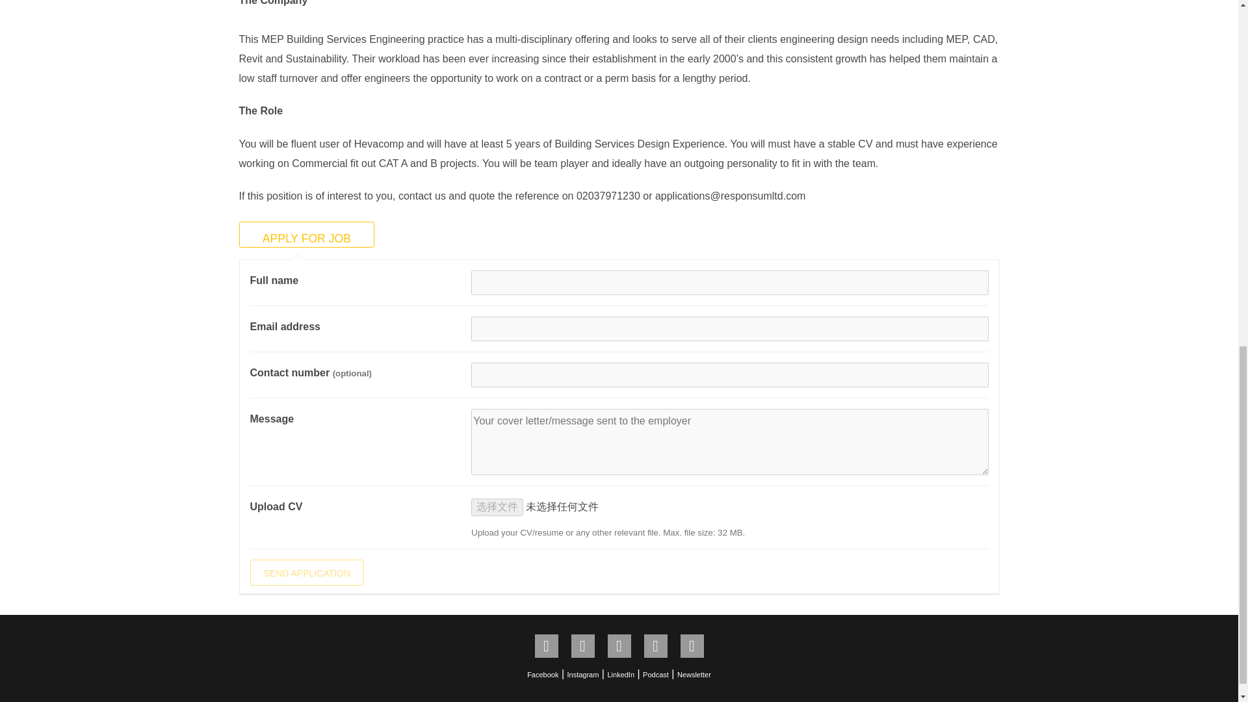 This screenshot has width=1248, height=702. I want to click on LinkedIn, so click(618, 646).